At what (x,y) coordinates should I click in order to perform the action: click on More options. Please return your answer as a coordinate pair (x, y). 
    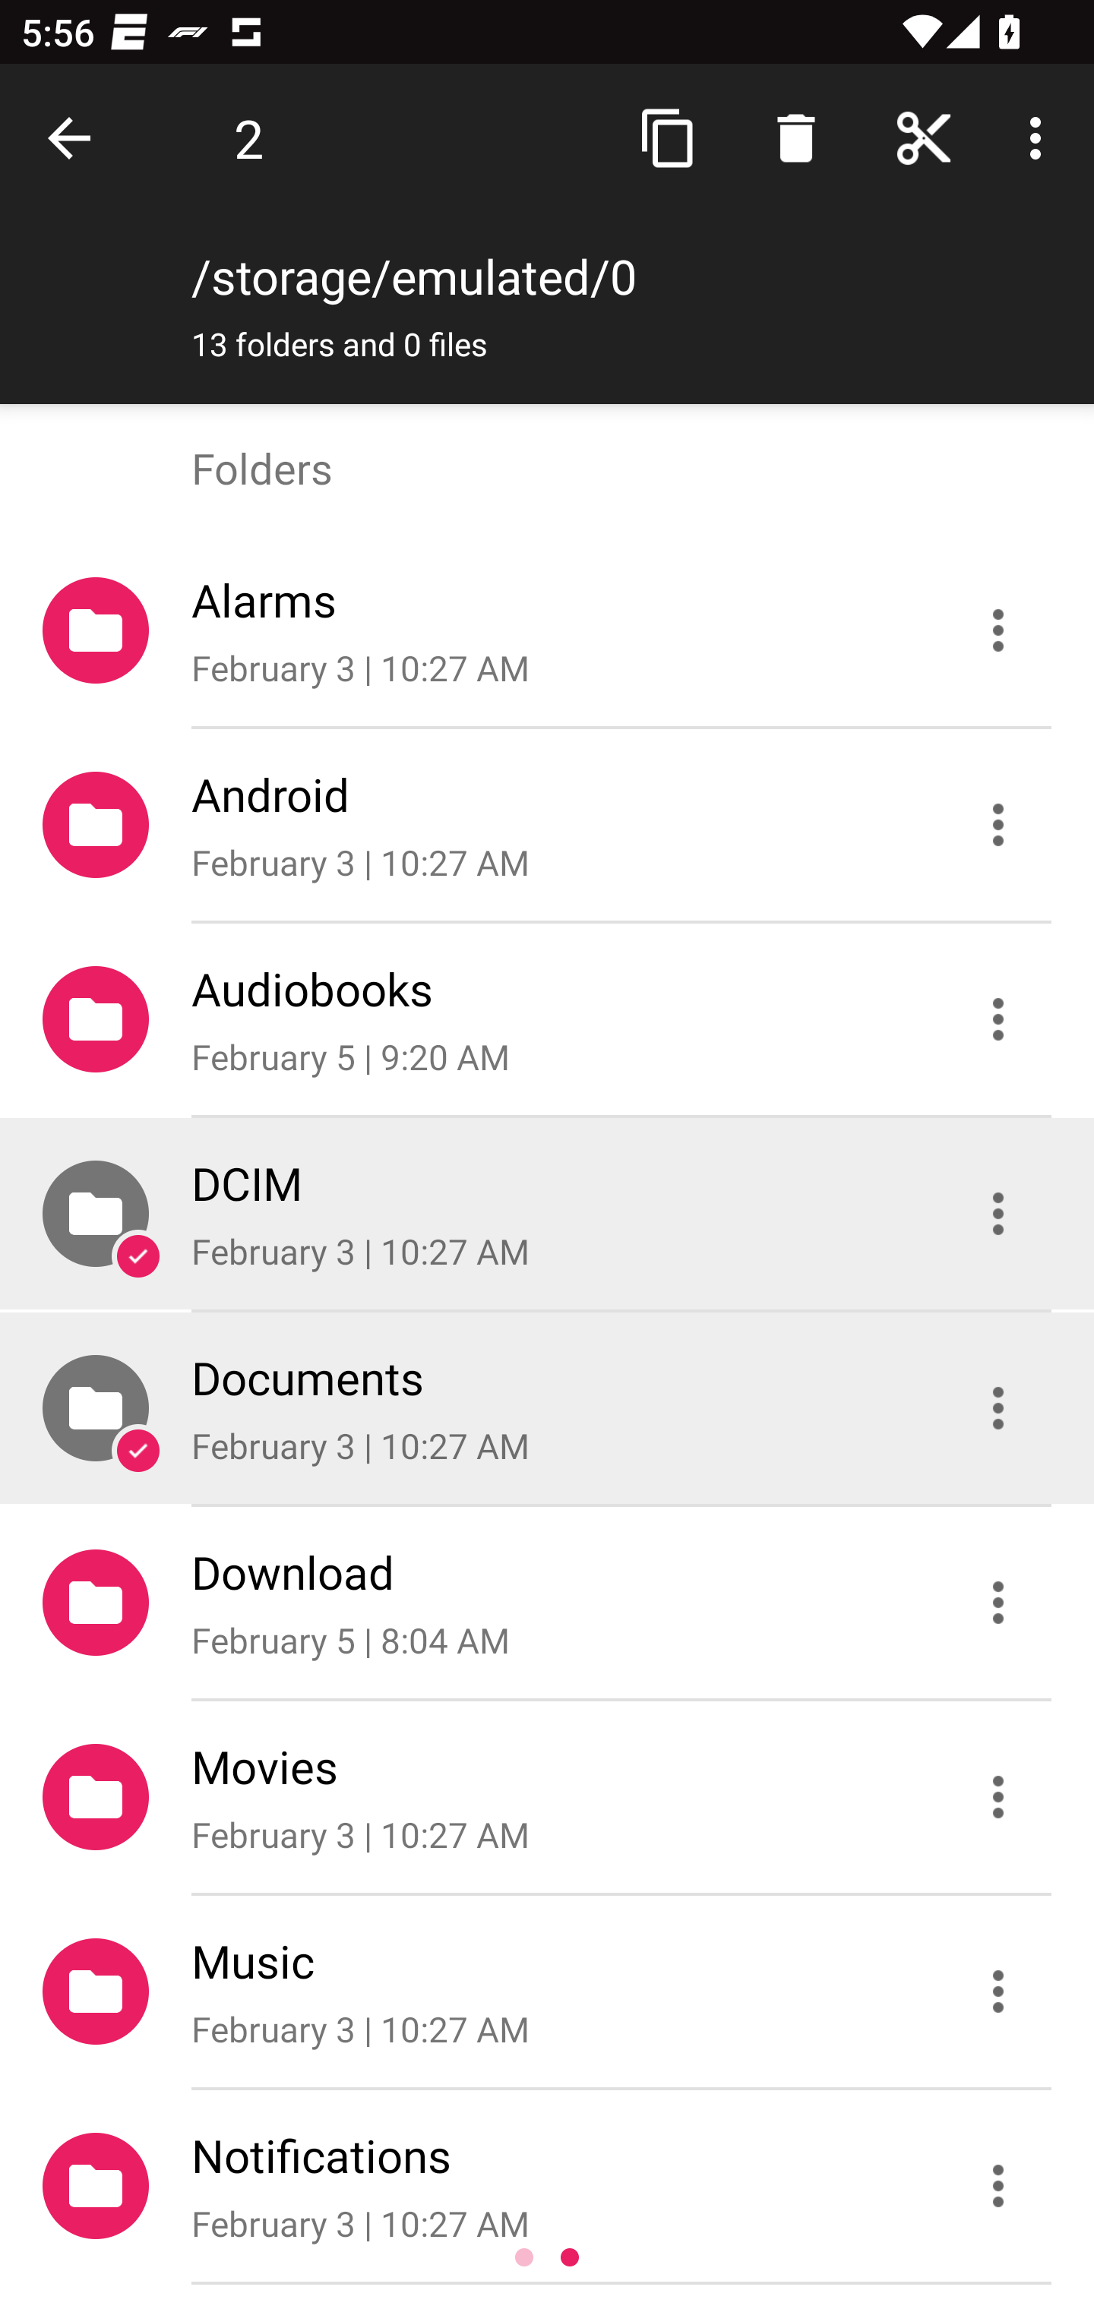
    Looking at the image, I should click on (1041, 138).